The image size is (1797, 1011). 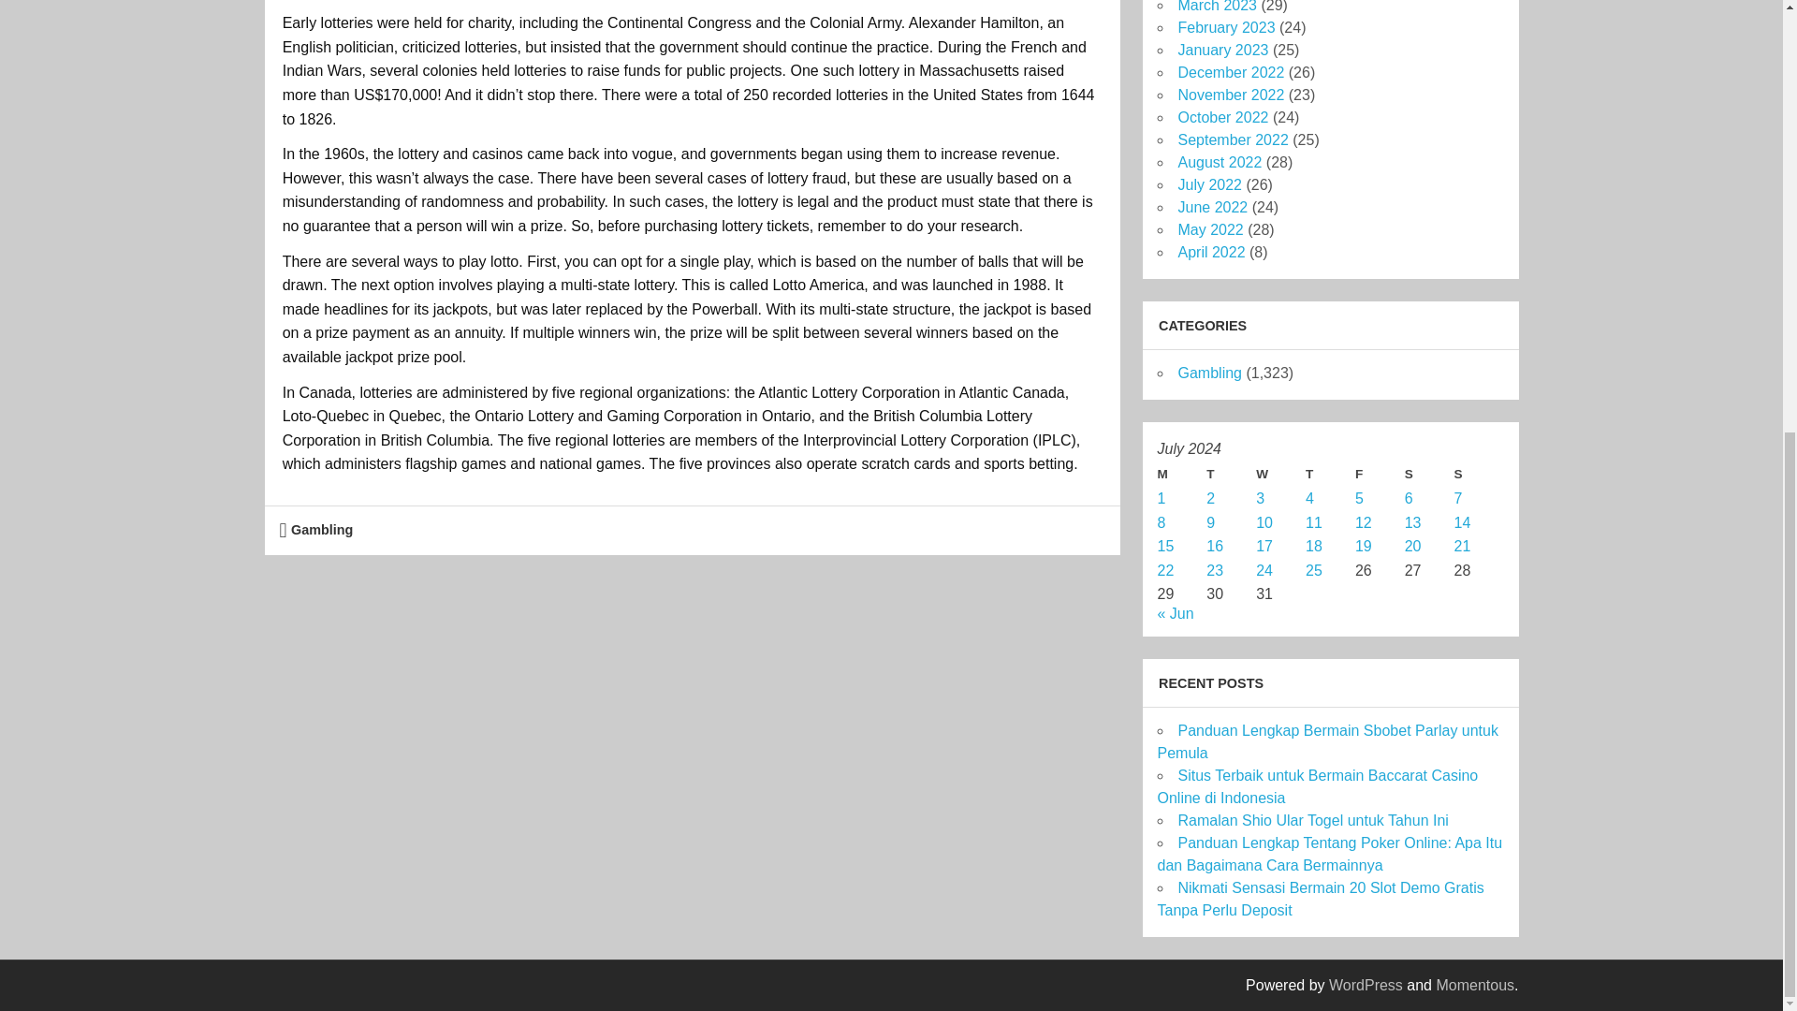 I want to click on Momentous WordPress Theme, so click(x=1475, y=985).